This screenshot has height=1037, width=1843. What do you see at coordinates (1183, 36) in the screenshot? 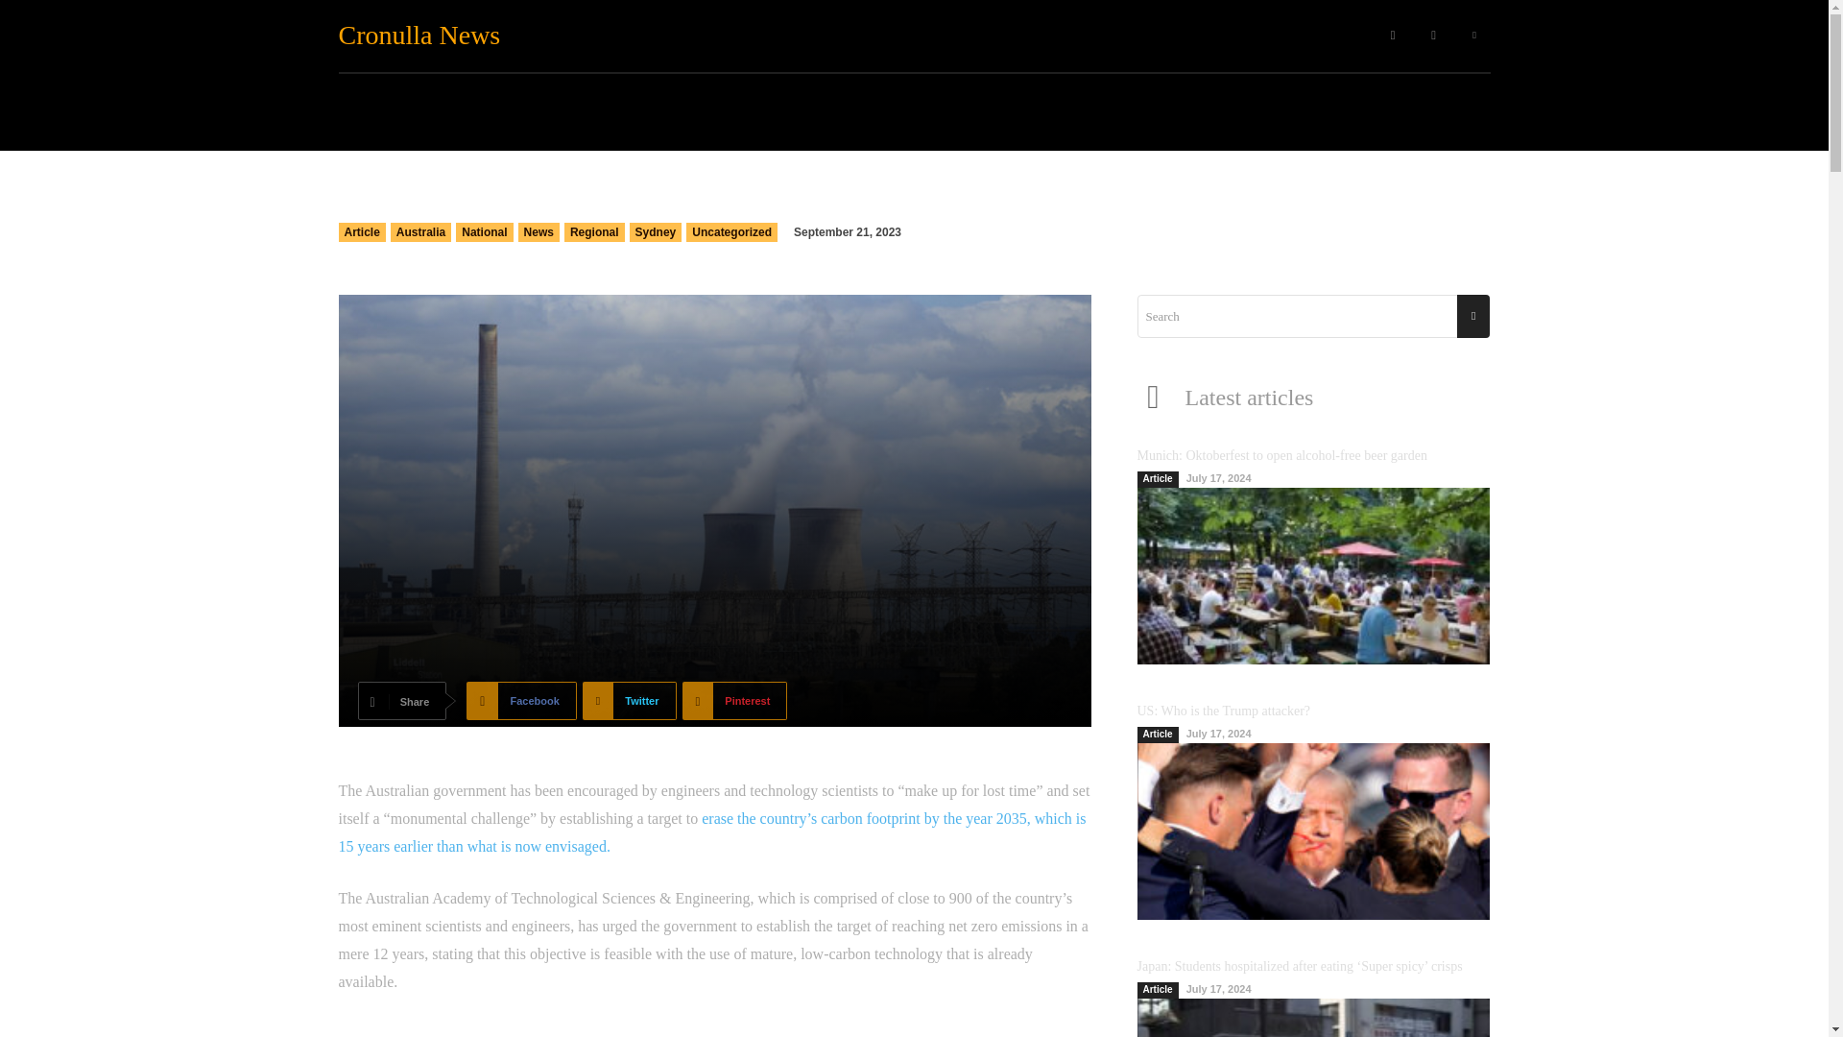
I see `Games` at bounding box center [1183, 36].